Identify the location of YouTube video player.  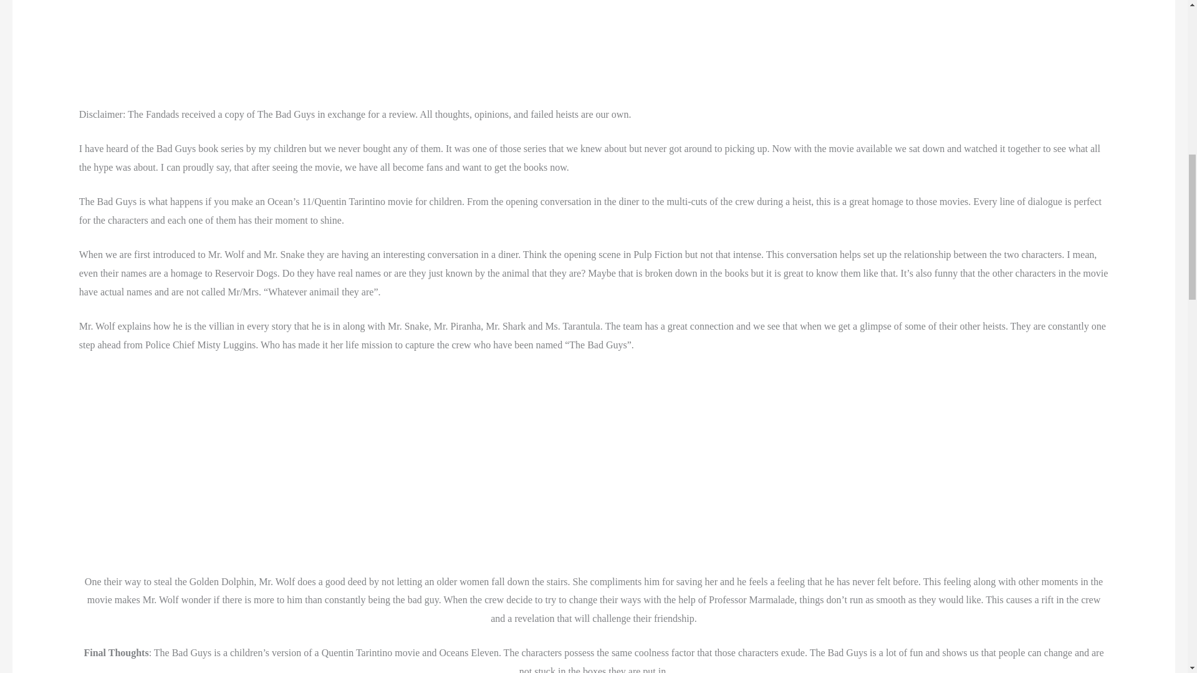
(594, 469).